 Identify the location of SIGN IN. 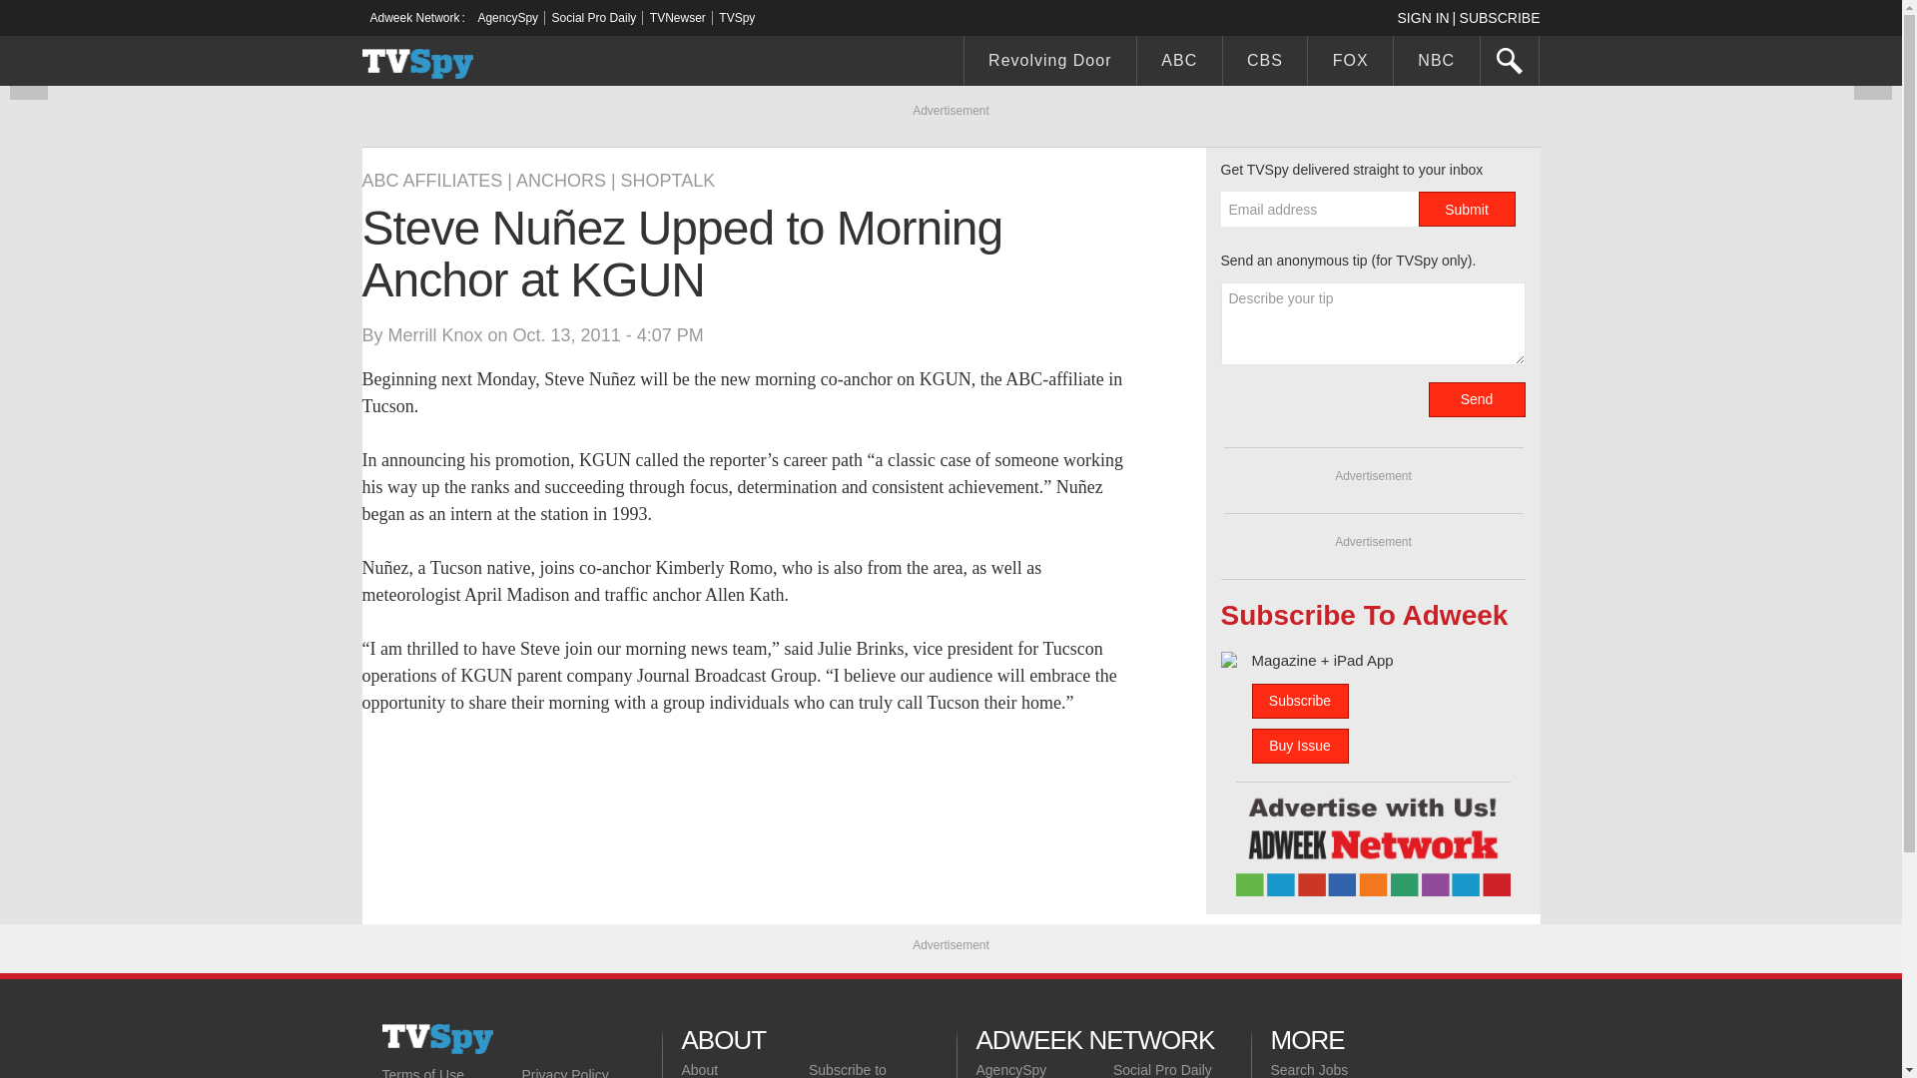
(1427, 17).